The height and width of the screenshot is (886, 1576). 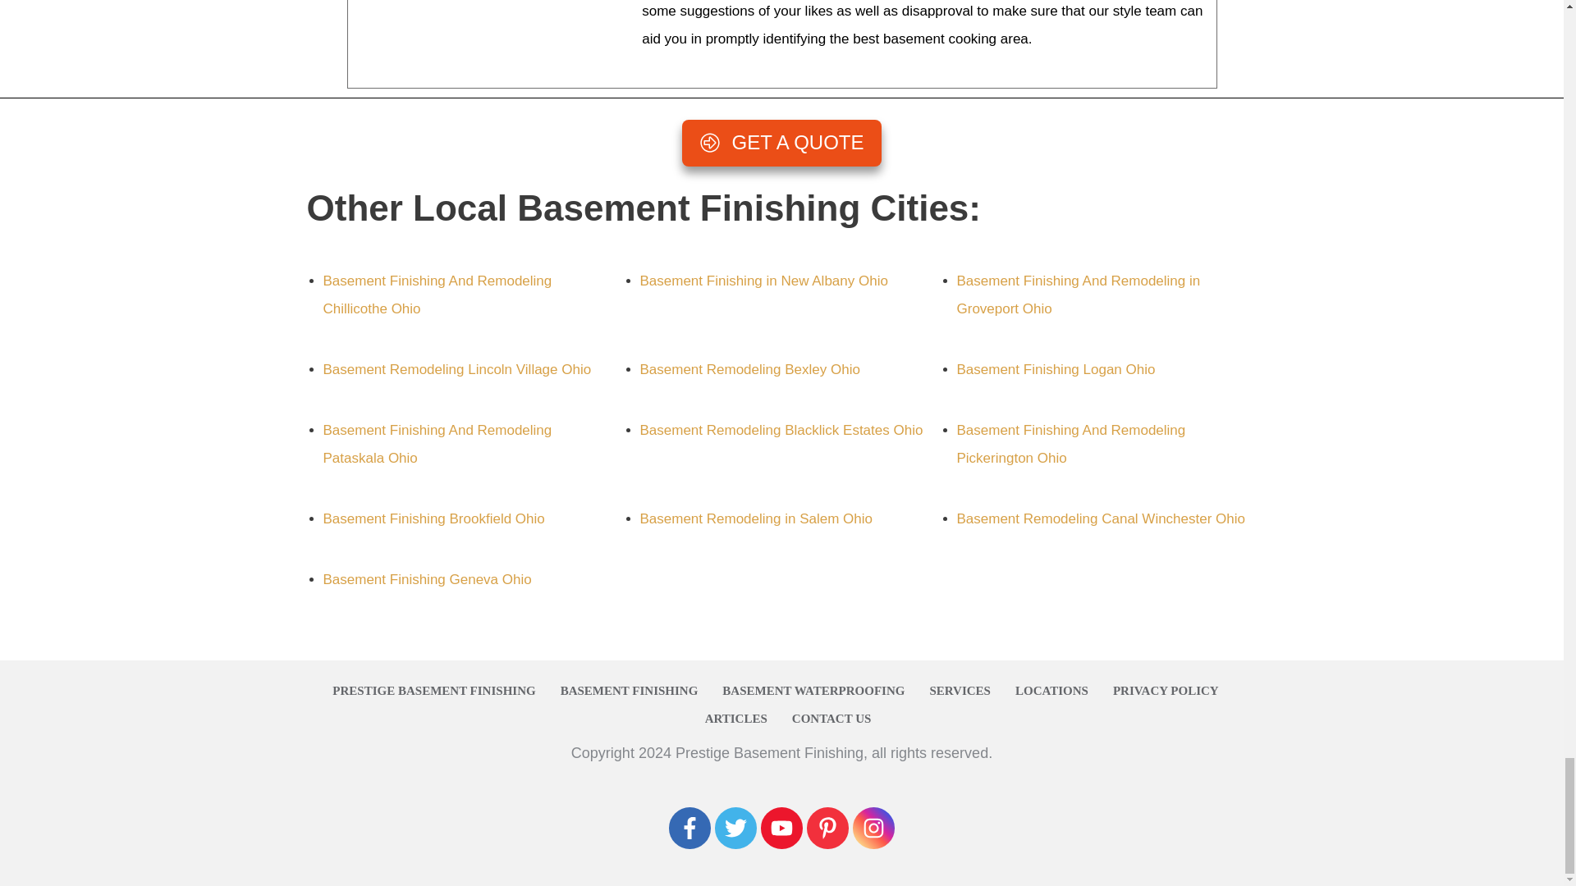 I want to click on Basement Finishing  Geneva Ohio, so click(x=427, y=579).